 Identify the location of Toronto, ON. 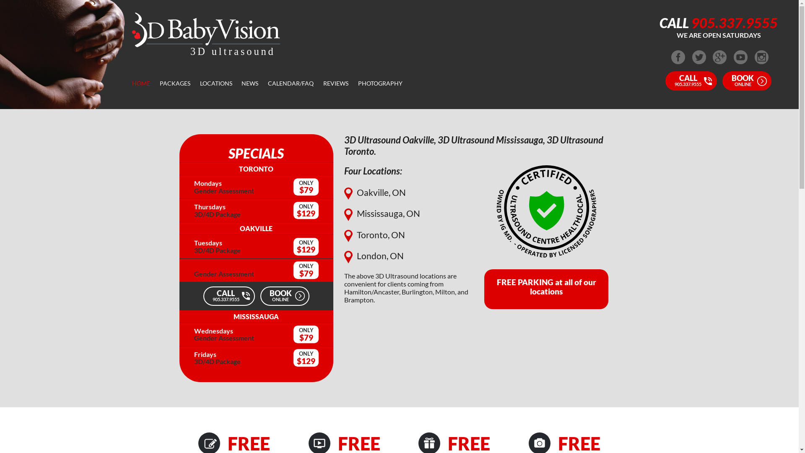
(375, 235).